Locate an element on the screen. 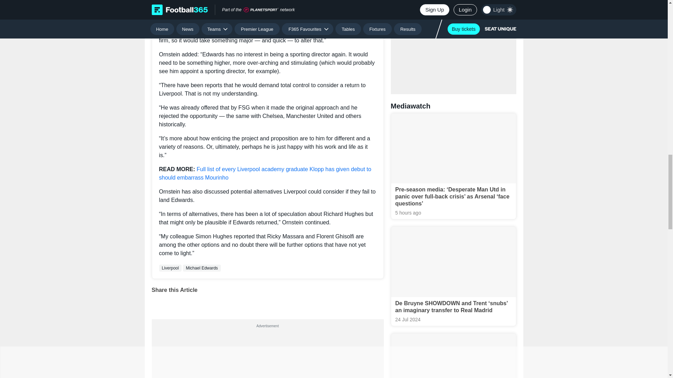 This screenshot has height=378, width=673. Vuukle Sharebar Widget is located at coordinates (267, 302).